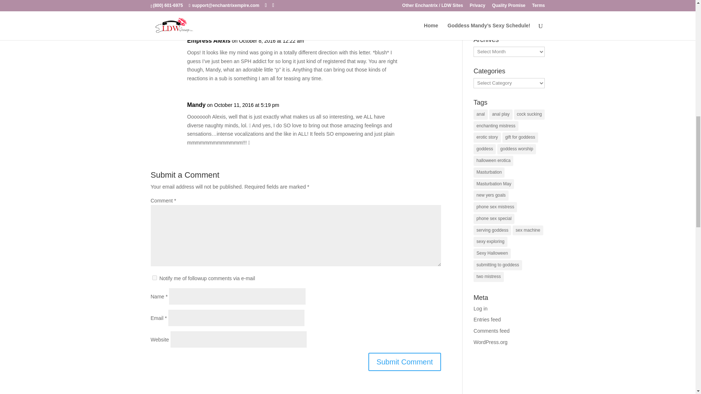 Image resolution: width=701 pixels, height=394 pixels. Describe the element at coordinates (516, 149) in the screenshot. I see `goddess worship` at that location.